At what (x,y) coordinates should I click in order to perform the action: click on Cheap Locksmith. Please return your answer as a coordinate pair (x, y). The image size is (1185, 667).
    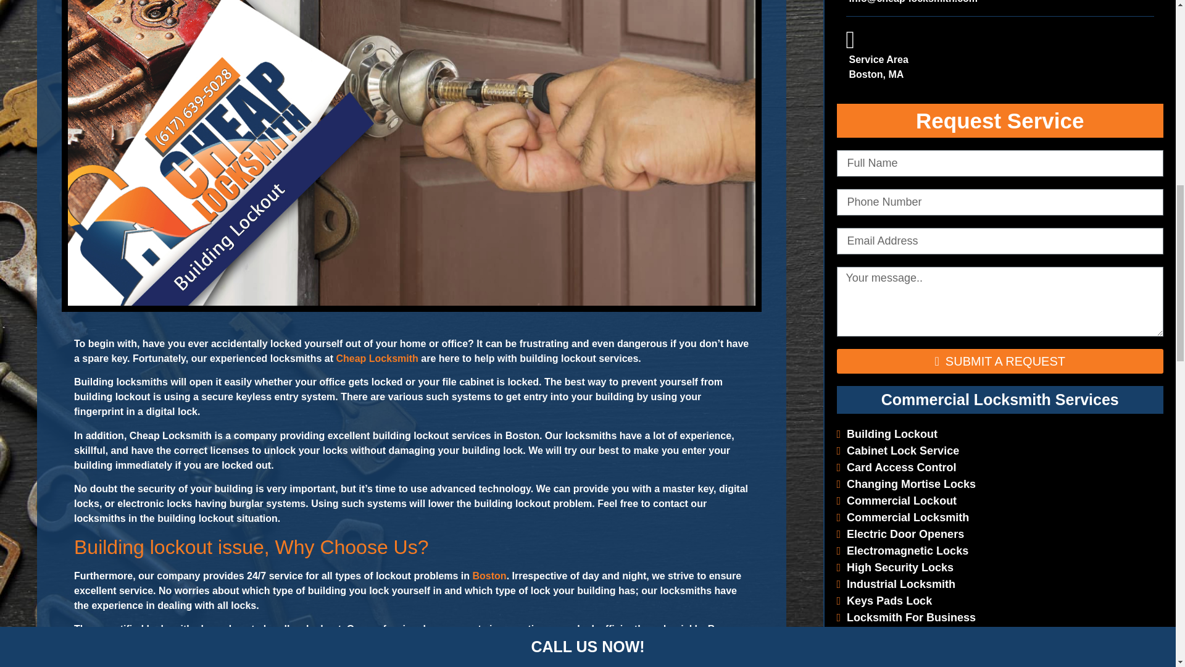
    Looking at the image, I should click on (376, 358).